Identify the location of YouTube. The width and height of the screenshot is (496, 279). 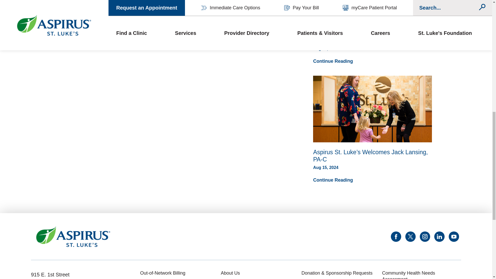
(454, 237).